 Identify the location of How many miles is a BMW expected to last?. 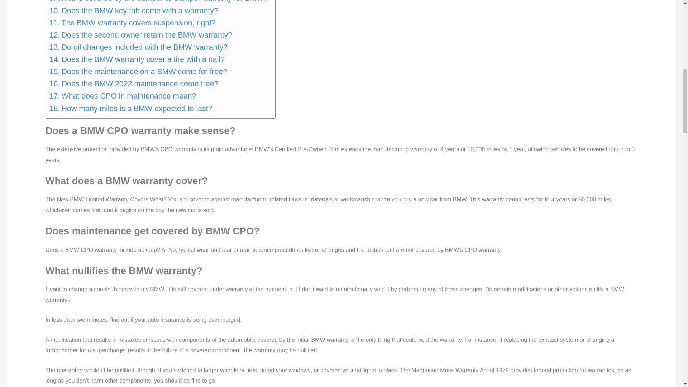
(131, 108).